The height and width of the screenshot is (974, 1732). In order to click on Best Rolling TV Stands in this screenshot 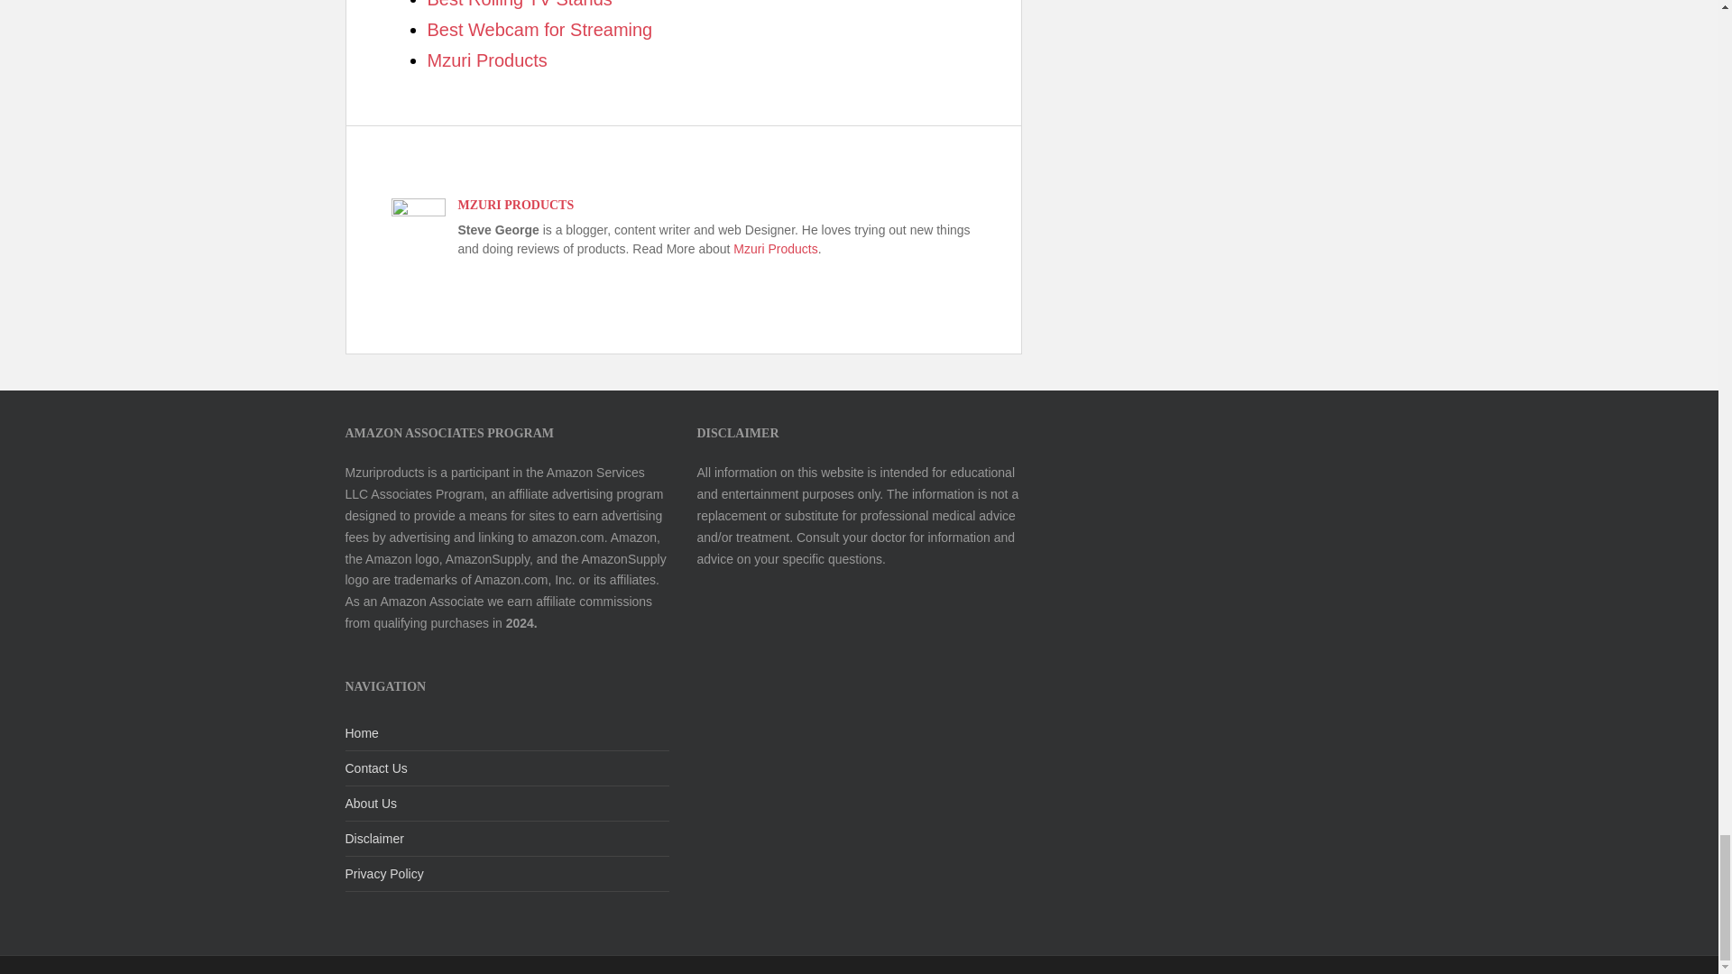, I will do `click(520, 4)`.